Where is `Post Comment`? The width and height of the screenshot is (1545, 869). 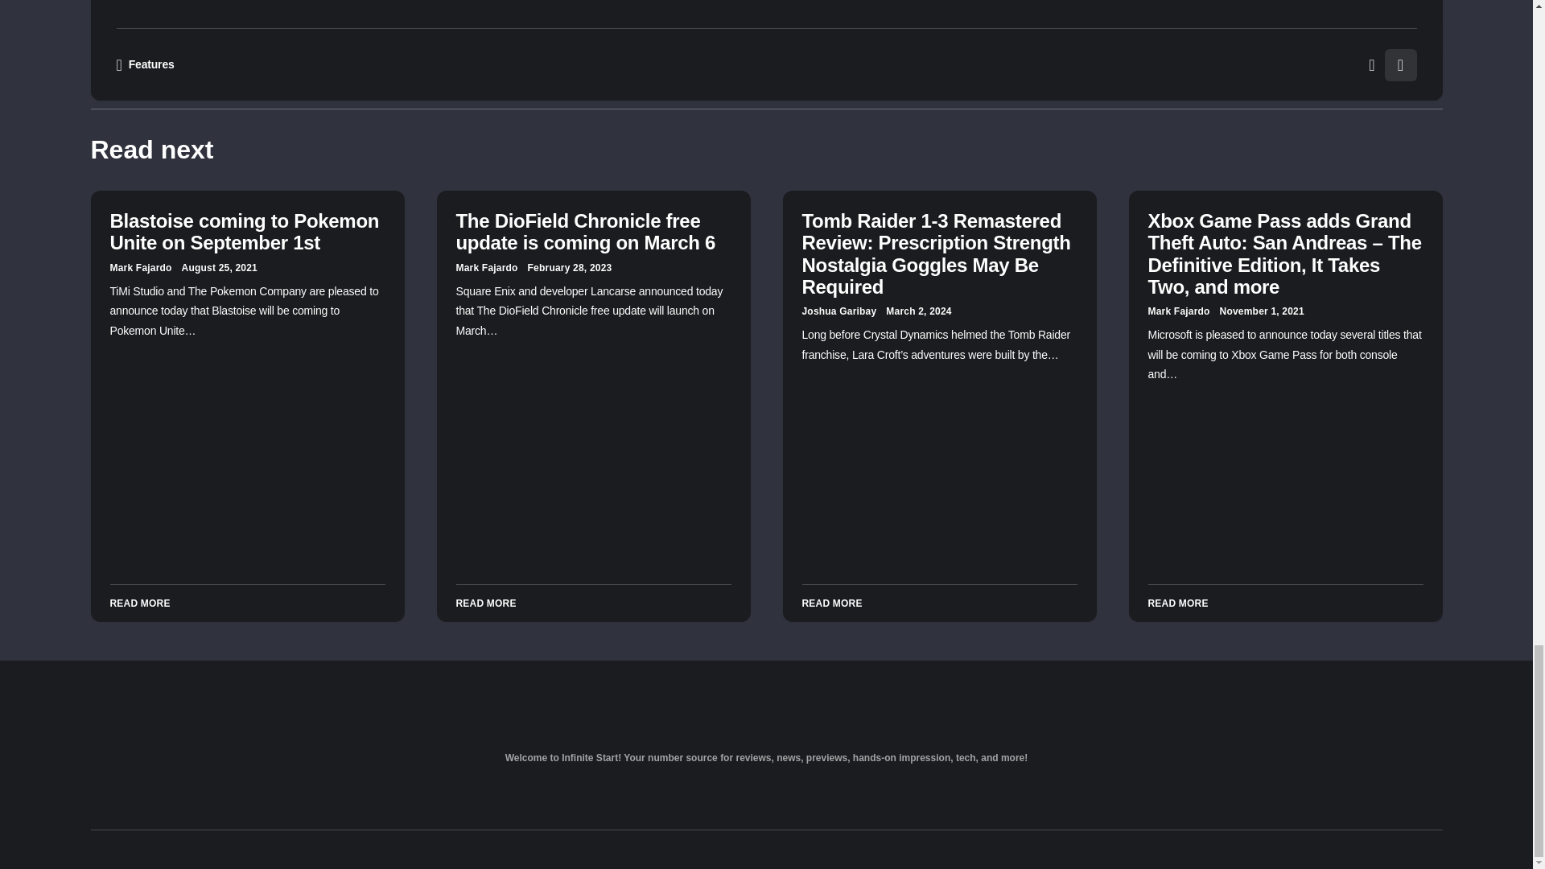
Post Comment is located at coordinates (922, 24).